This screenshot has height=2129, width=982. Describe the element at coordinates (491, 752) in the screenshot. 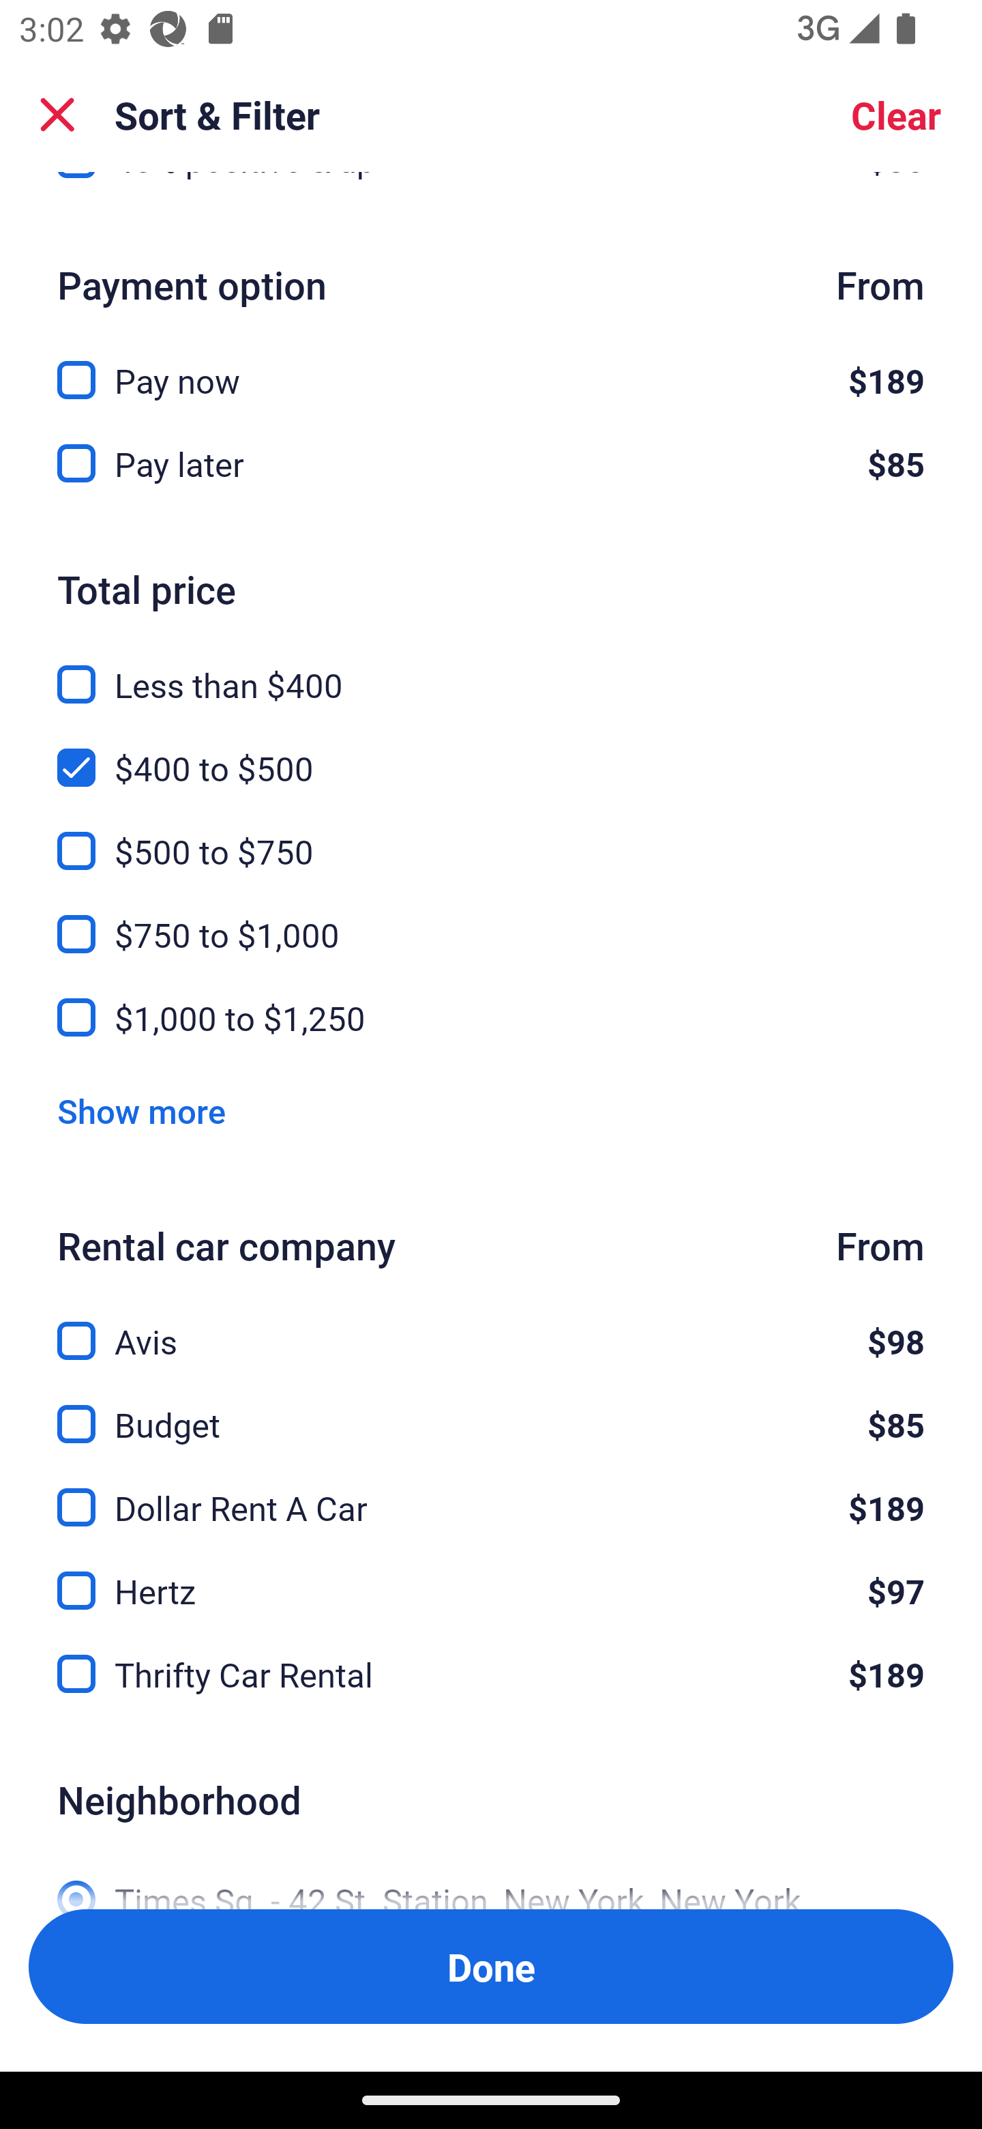

I see `$400 to $500, $400 to $500` at that location.